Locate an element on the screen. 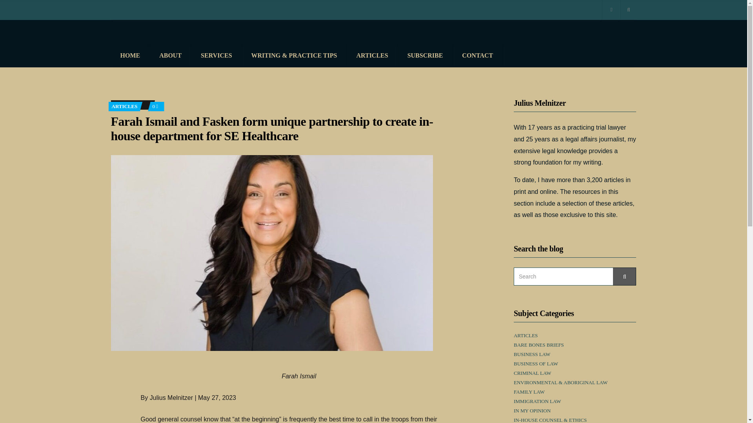  IMMIGRATION LAW is located at coordinates (537, 401).